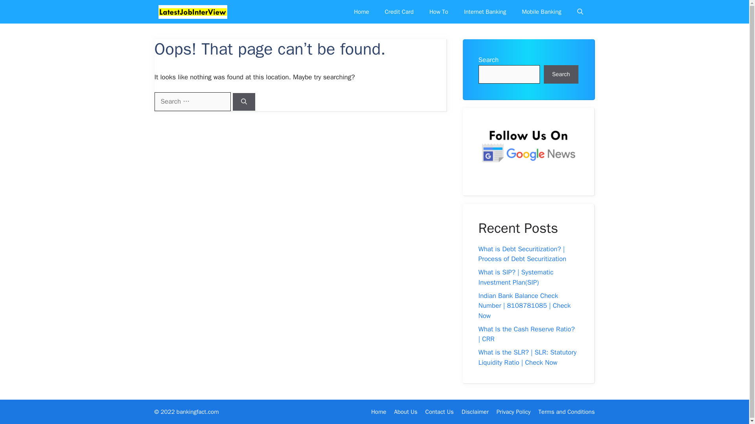 The height and width of the screenshot is (424, 755). I want to click on latestjobinterview.in, so click(192, 12).